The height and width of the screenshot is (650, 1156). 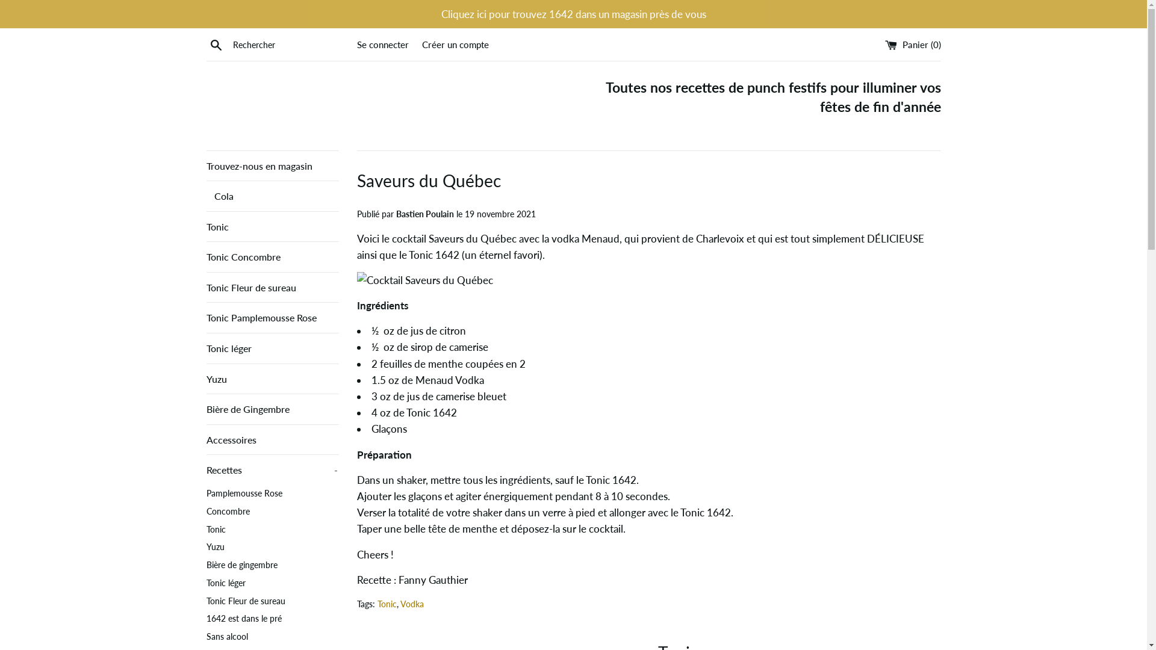 I want to click on Tonic, so click(x=272, y=227).